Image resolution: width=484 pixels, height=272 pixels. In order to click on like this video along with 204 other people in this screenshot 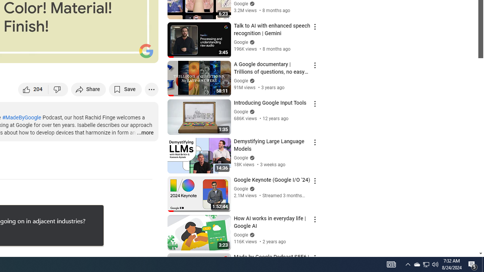, I will do `click(33, 89)`.